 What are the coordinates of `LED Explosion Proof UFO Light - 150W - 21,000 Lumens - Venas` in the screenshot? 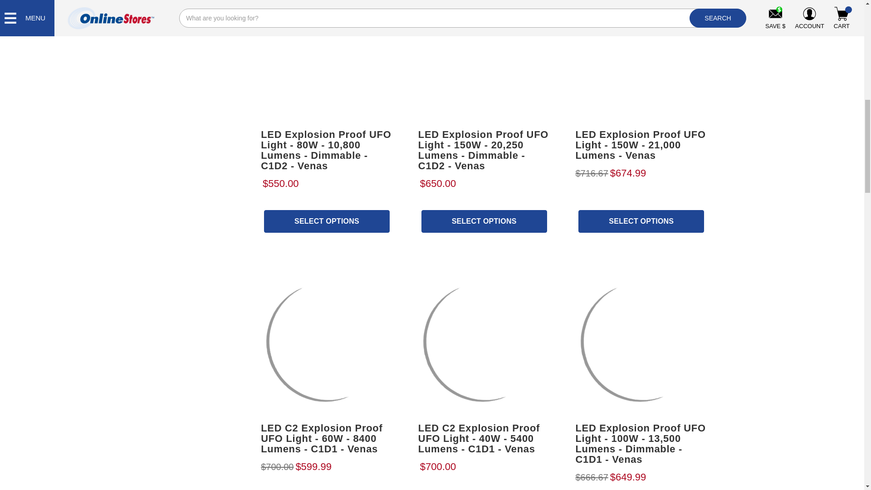 It's located at (641, 61).